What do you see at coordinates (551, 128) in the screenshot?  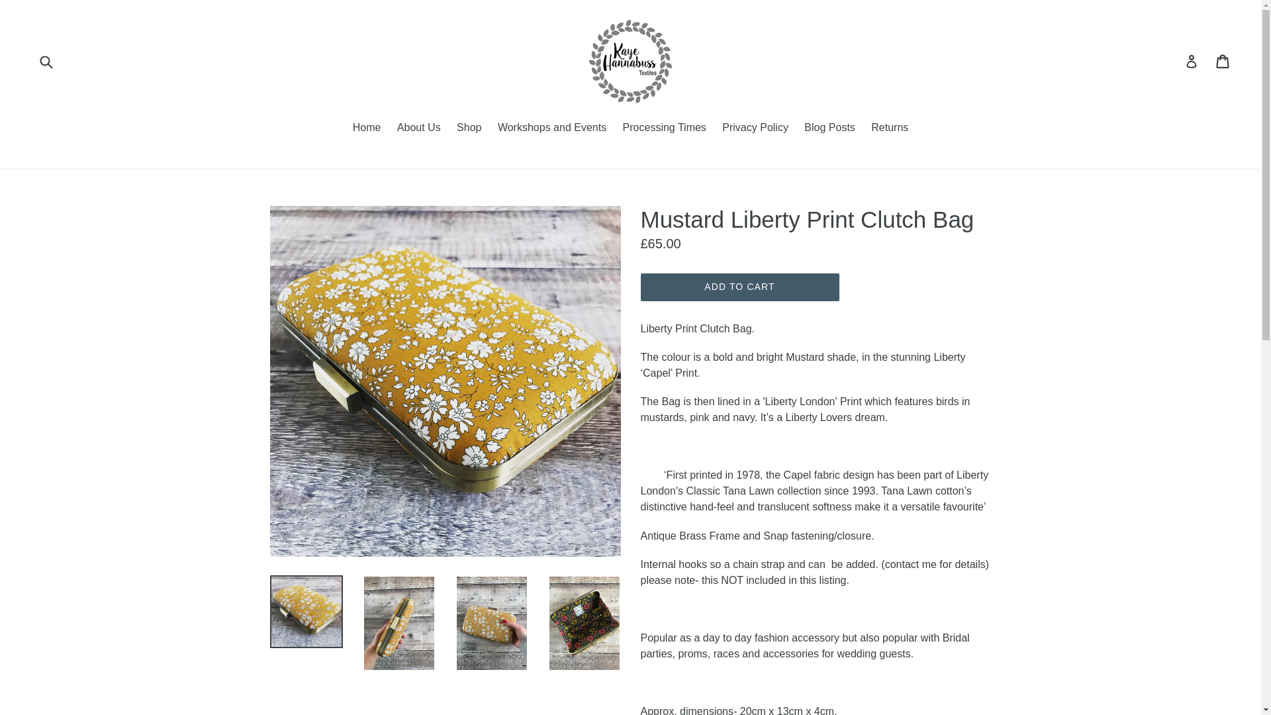 I see `Workshops and Events` at bounding box center [551, 128].